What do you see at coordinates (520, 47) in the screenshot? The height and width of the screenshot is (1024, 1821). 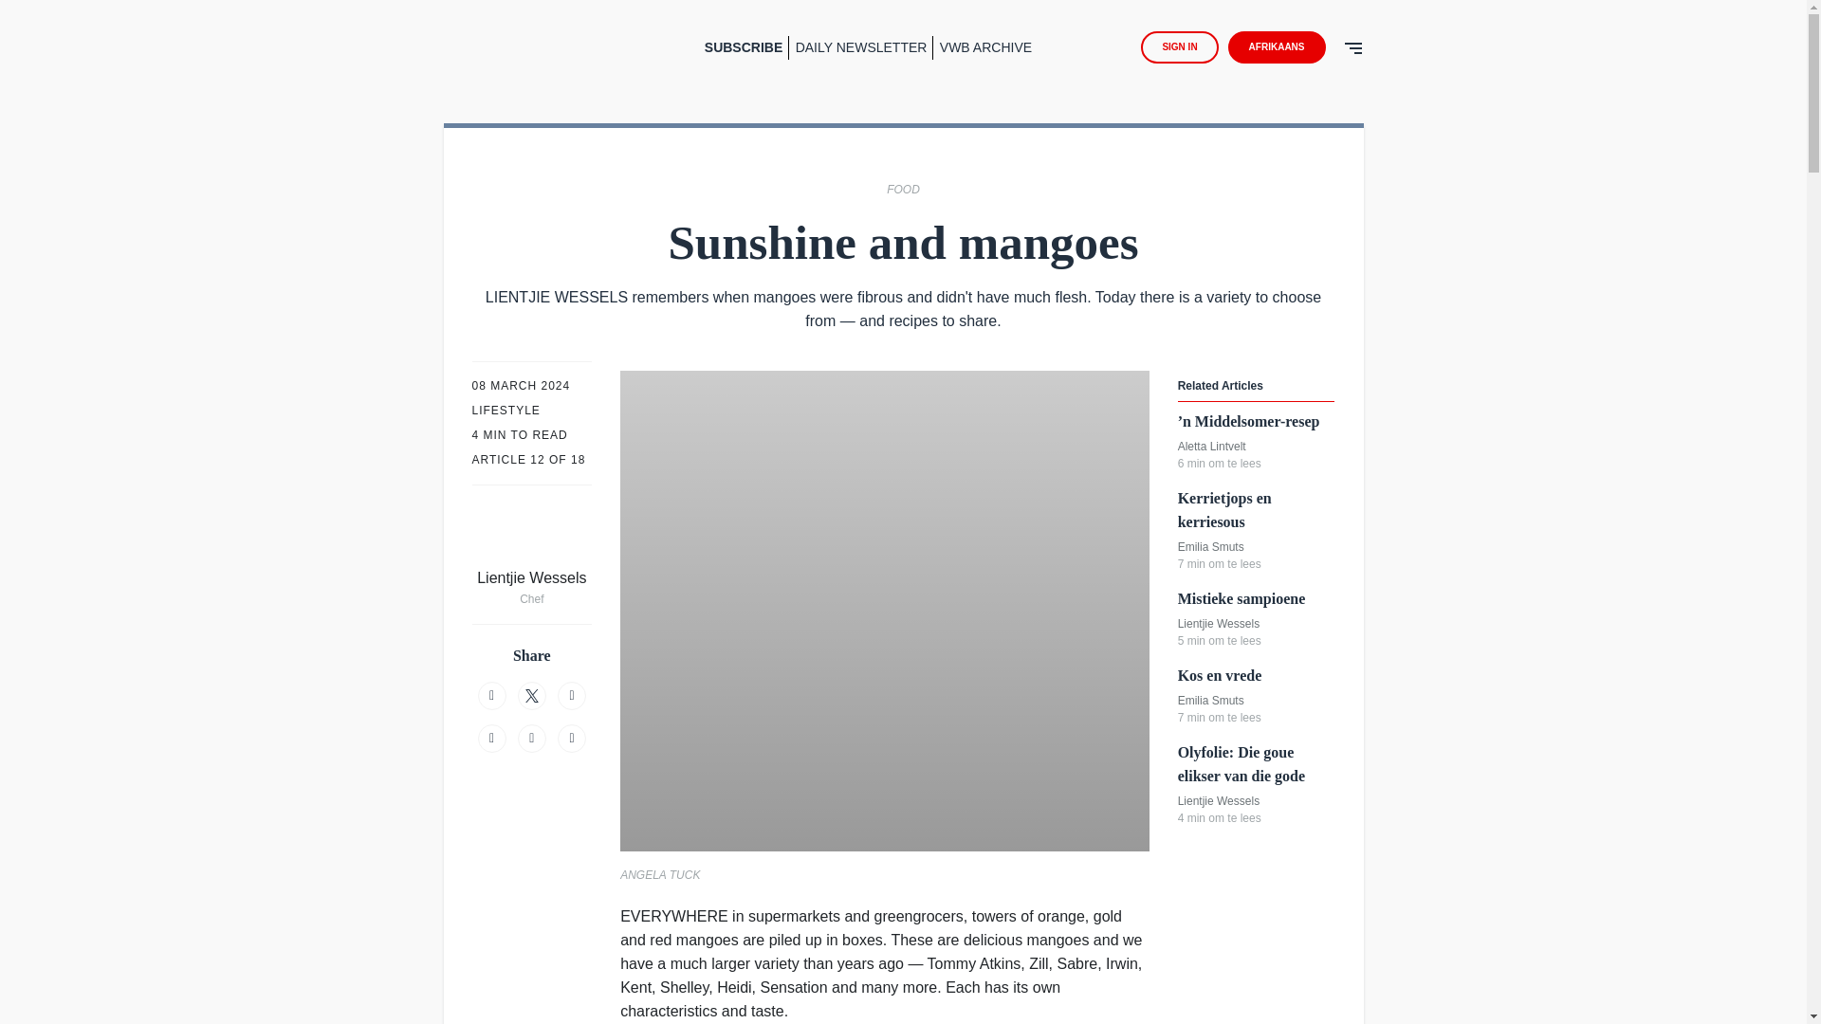 I see `Sunshine and mangoes` at bounding box center [520, 47].